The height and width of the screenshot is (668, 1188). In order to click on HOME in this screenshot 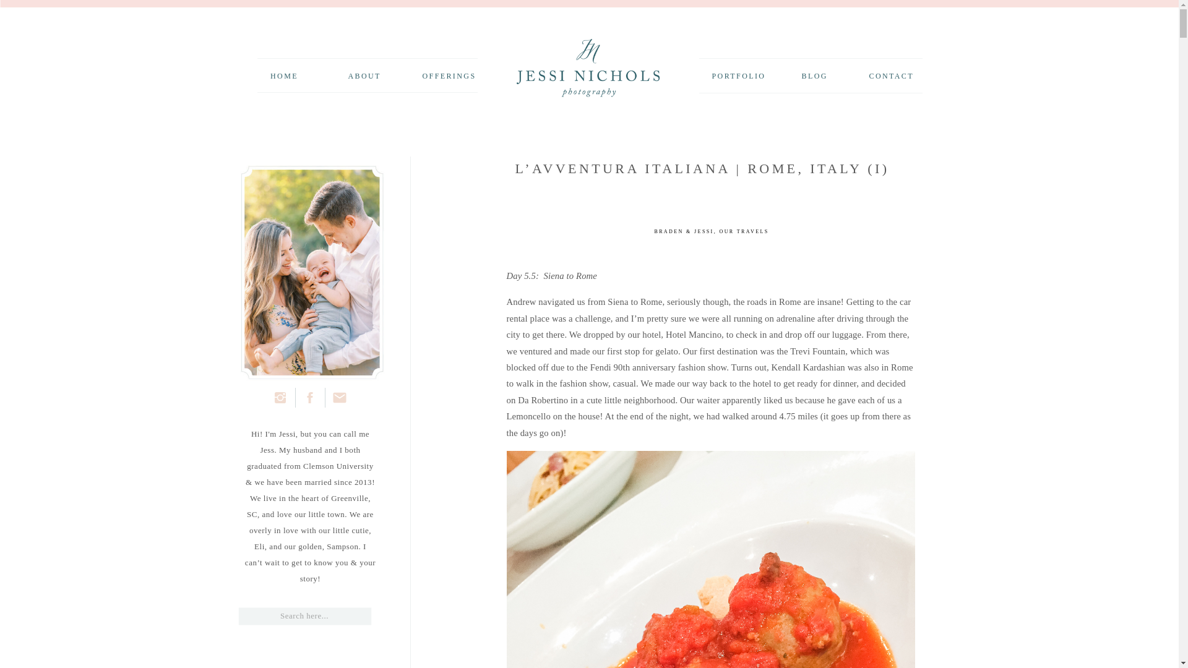, I will do `click(283, 74)`.